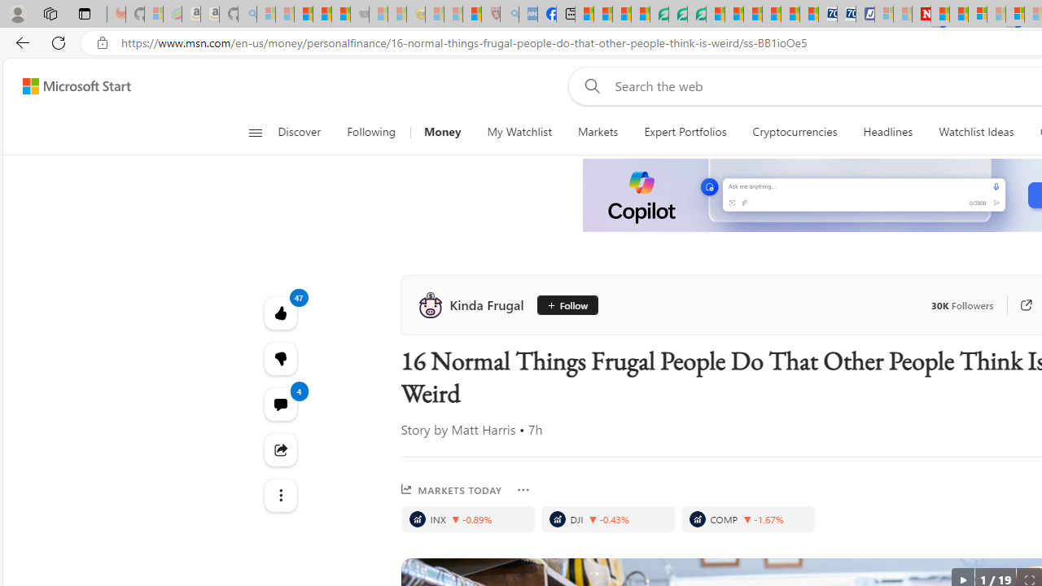 This screenshot has width=1042, height=586. Describe the element at coordinates (589, 85) in the screenshot. I see `Web search` at that location.